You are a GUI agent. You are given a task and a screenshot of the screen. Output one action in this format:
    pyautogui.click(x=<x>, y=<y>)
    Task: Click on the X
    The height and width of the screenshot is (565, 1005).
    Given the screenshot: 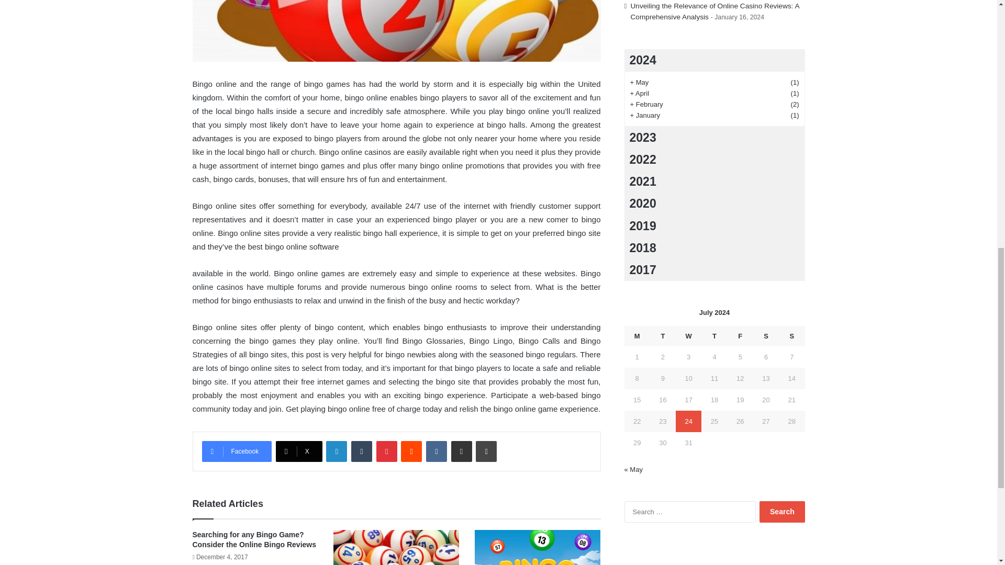 What is the action you would take?
    pyautogui.click(x=299, y=451)
    